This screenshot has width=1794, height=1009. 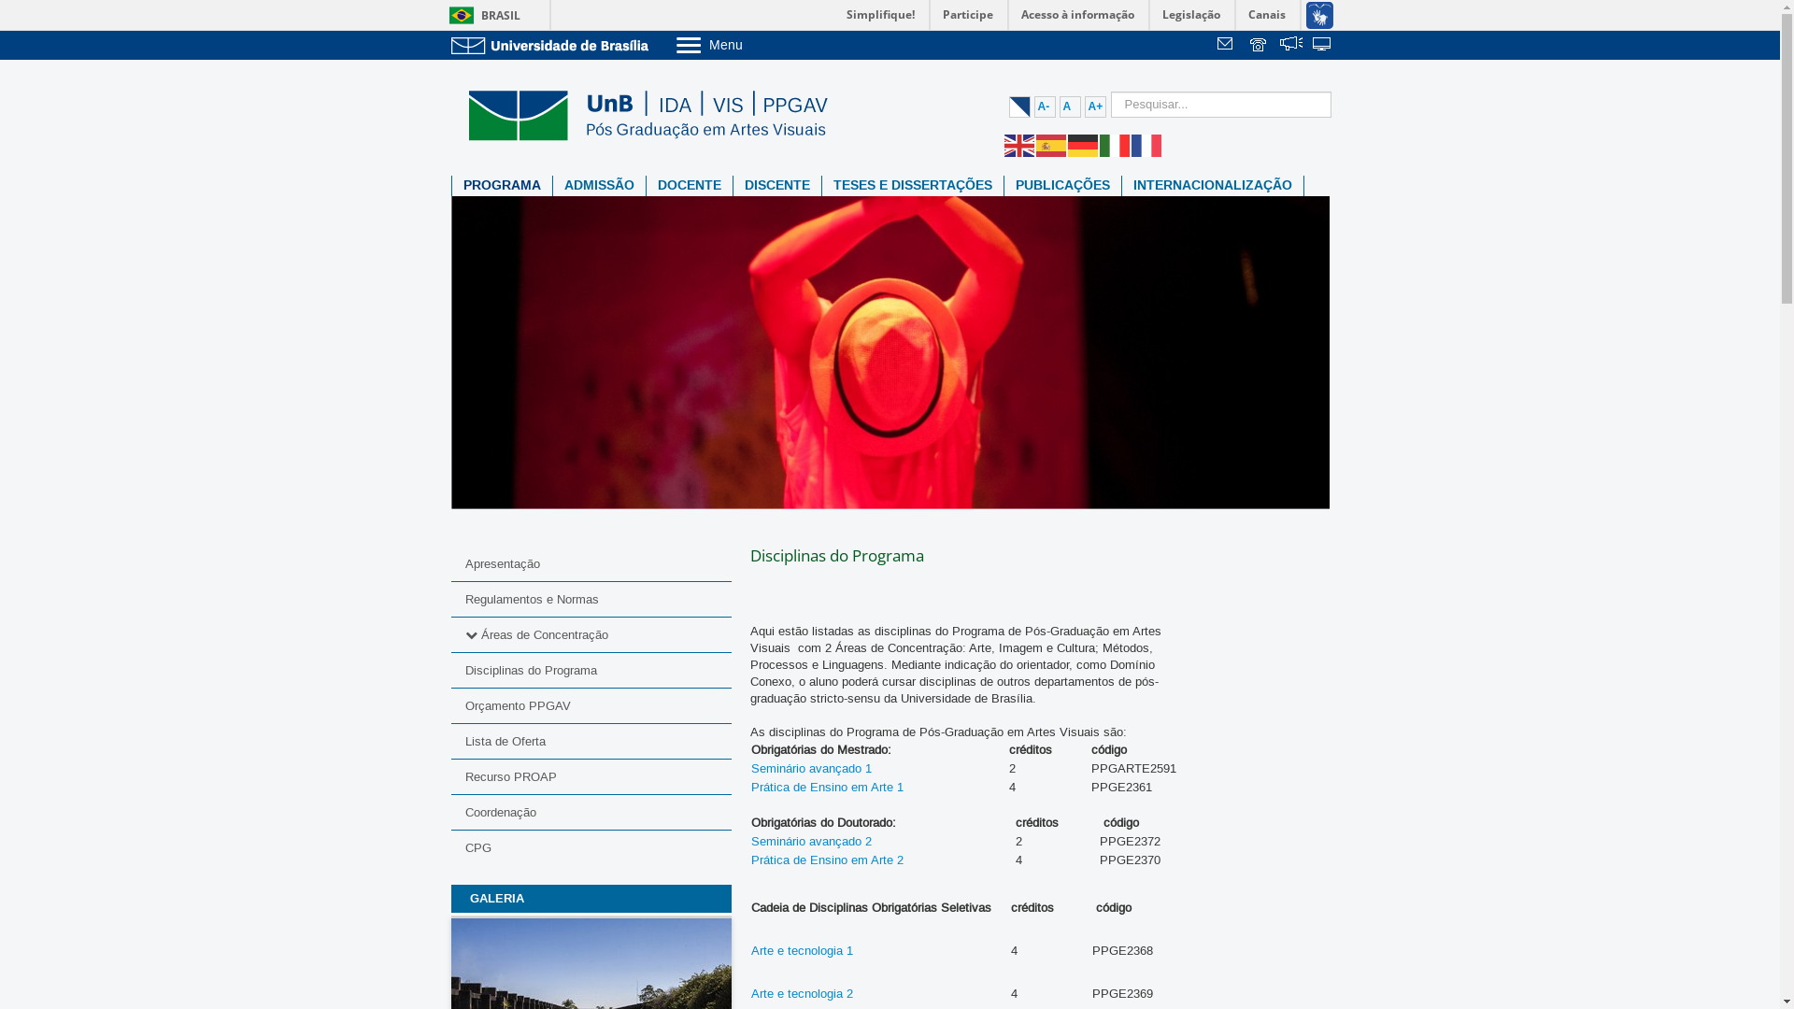 I want to click on BRASIL, so click(x=480, y=15).